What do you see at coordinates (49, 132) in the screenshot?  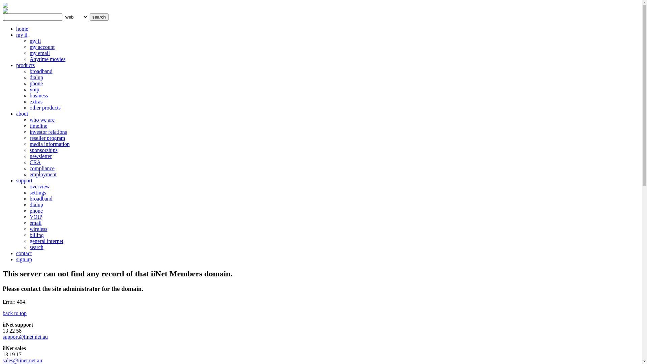 I see `investor relations` at bounding box center [49, 132].